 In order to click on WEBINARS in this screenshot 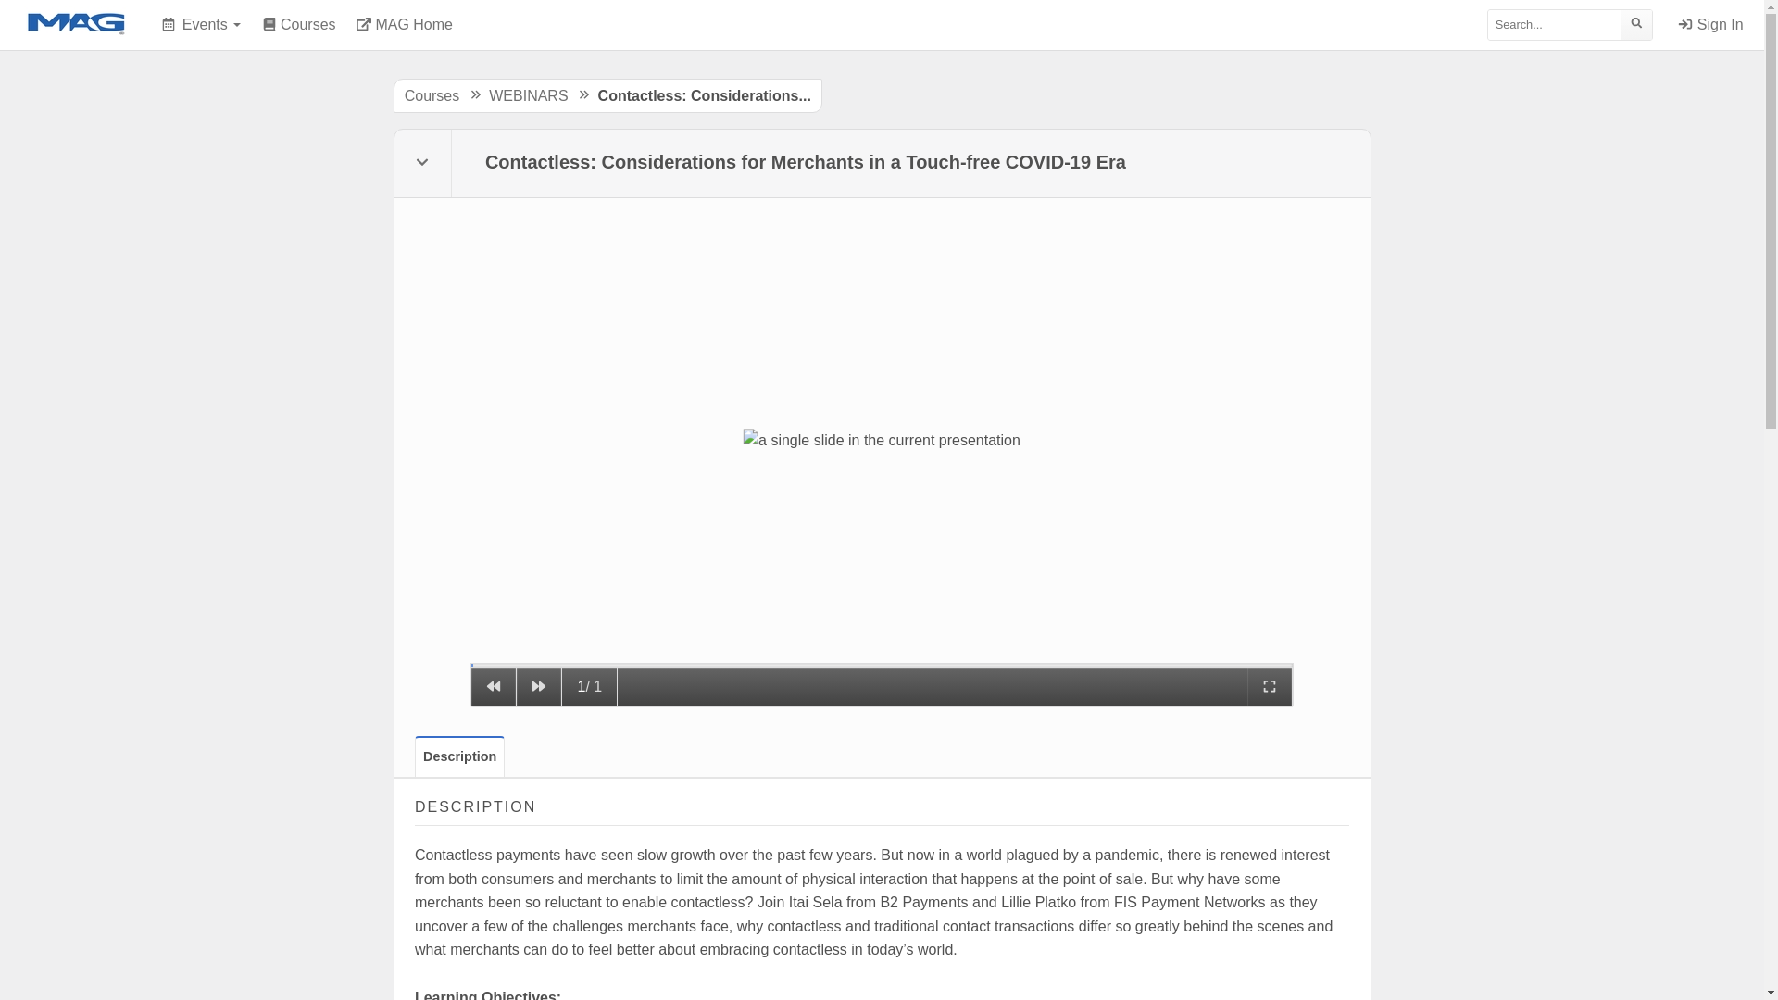, I will do `click(528, 96)`.